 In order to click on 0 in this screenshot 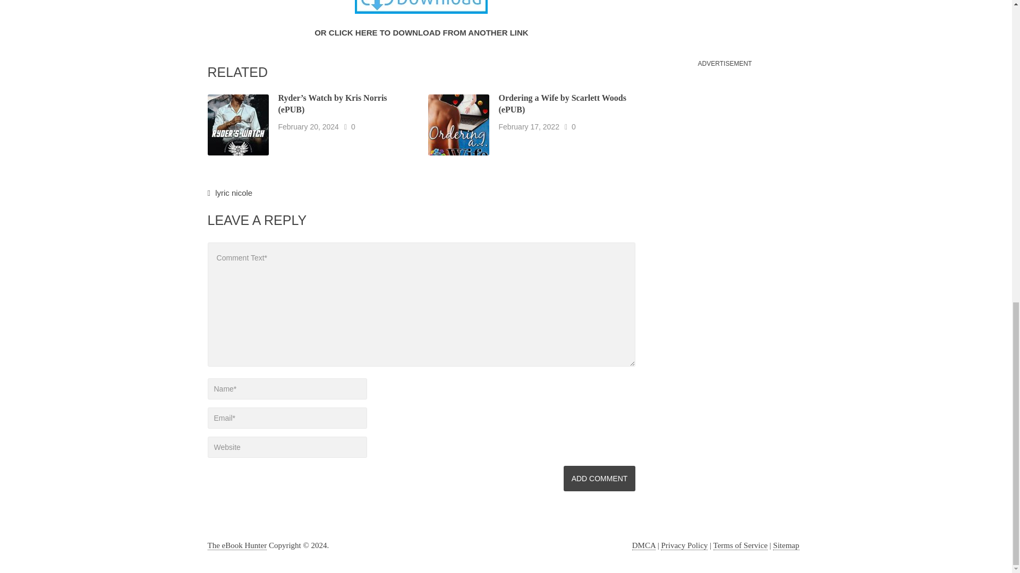, I will do `click(353, 126)`.